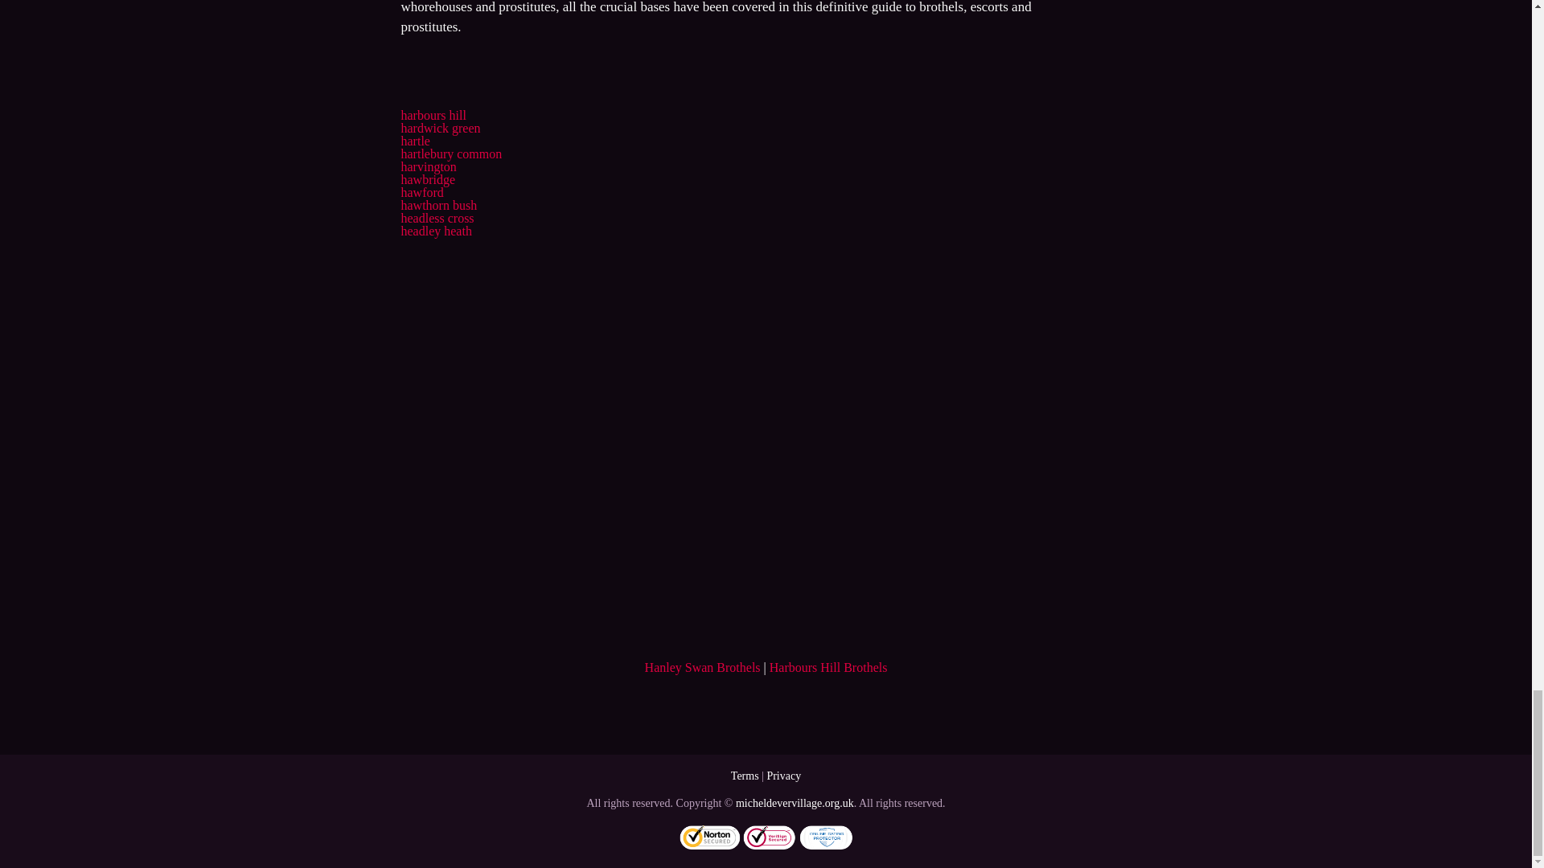  Describe the element at coordinates (745, 776) in the screenshot. I see `Terms` at that location.